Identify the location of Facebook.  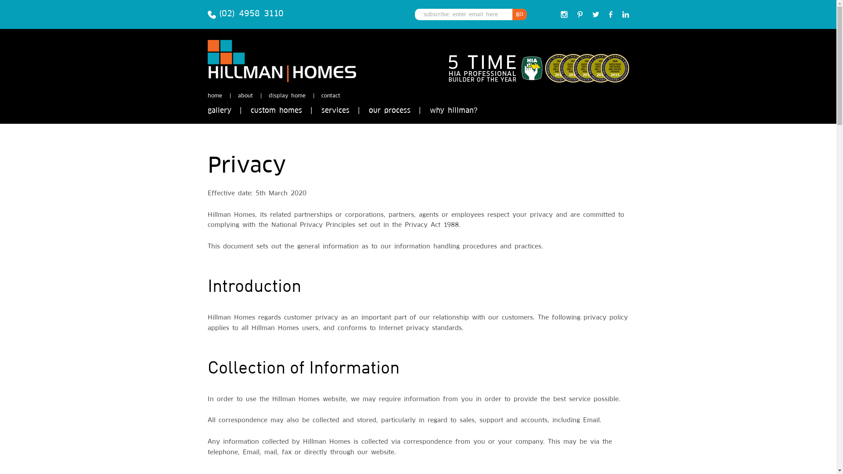
(610, 14).